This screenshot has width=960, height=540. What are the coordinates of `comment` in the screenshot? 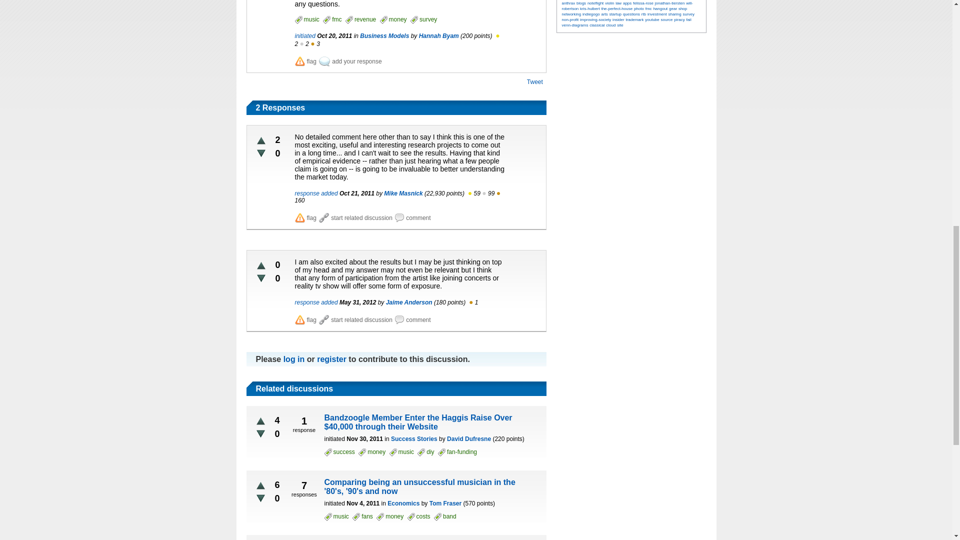 It's located at (412, 218).